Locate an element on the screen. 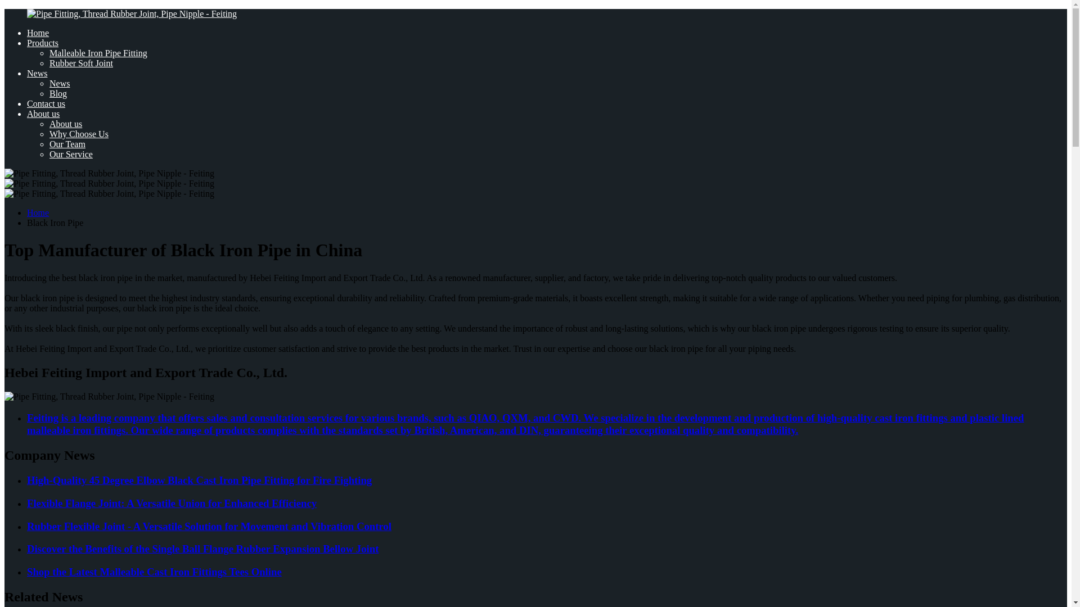  About us is located at coordinates (65, 124).